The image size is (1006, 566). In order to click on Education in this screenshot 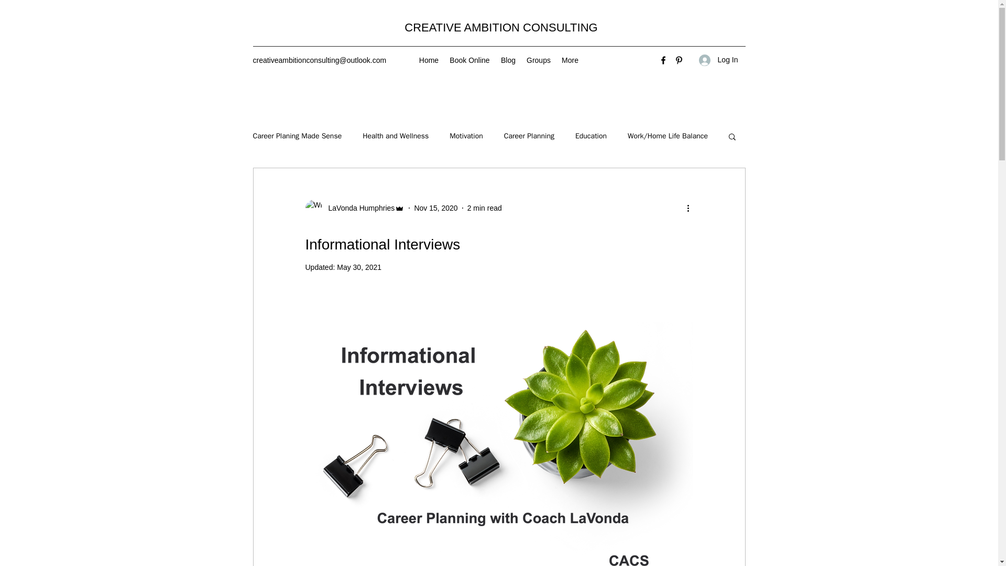, I will do `click(591, 136)`.